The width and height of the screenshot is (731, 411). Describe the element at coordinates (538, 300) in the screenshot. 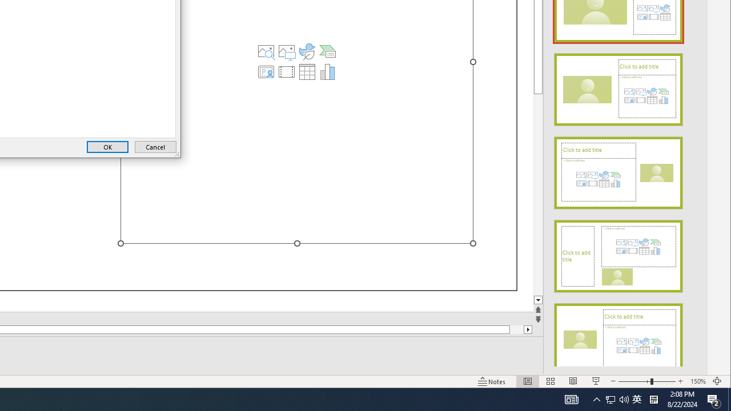

I see `Line down` at that location.